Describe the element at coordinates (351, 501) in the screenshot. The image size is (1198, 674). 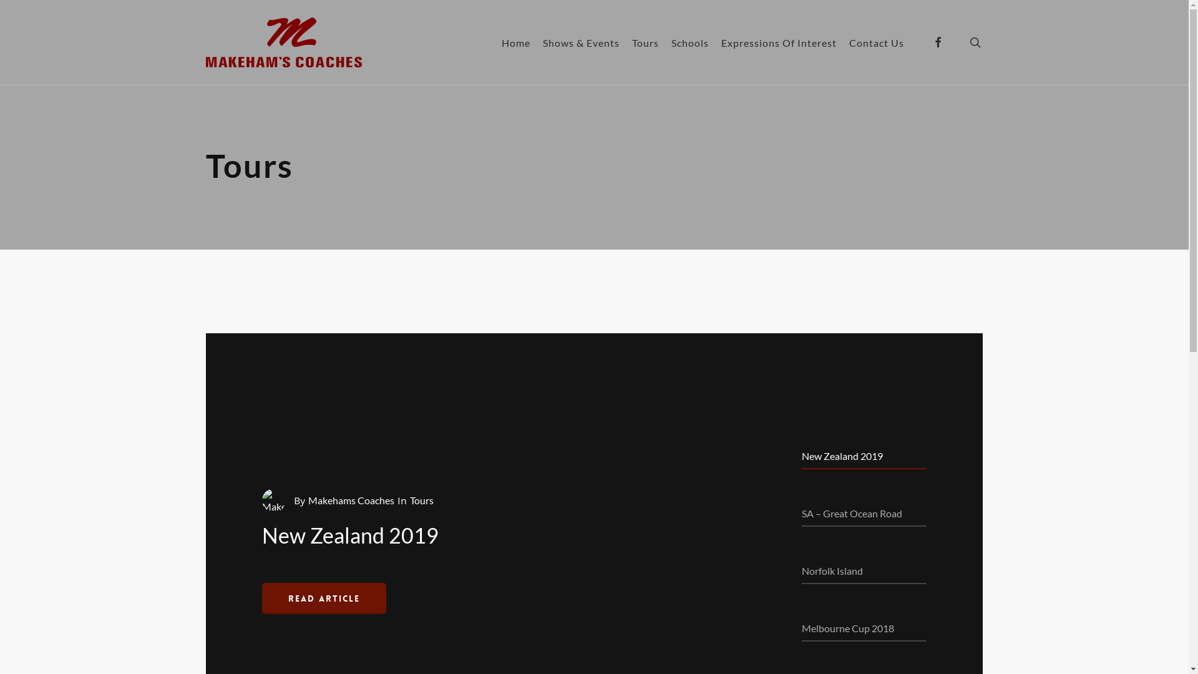
I see `Makehams Coaches` at that location.